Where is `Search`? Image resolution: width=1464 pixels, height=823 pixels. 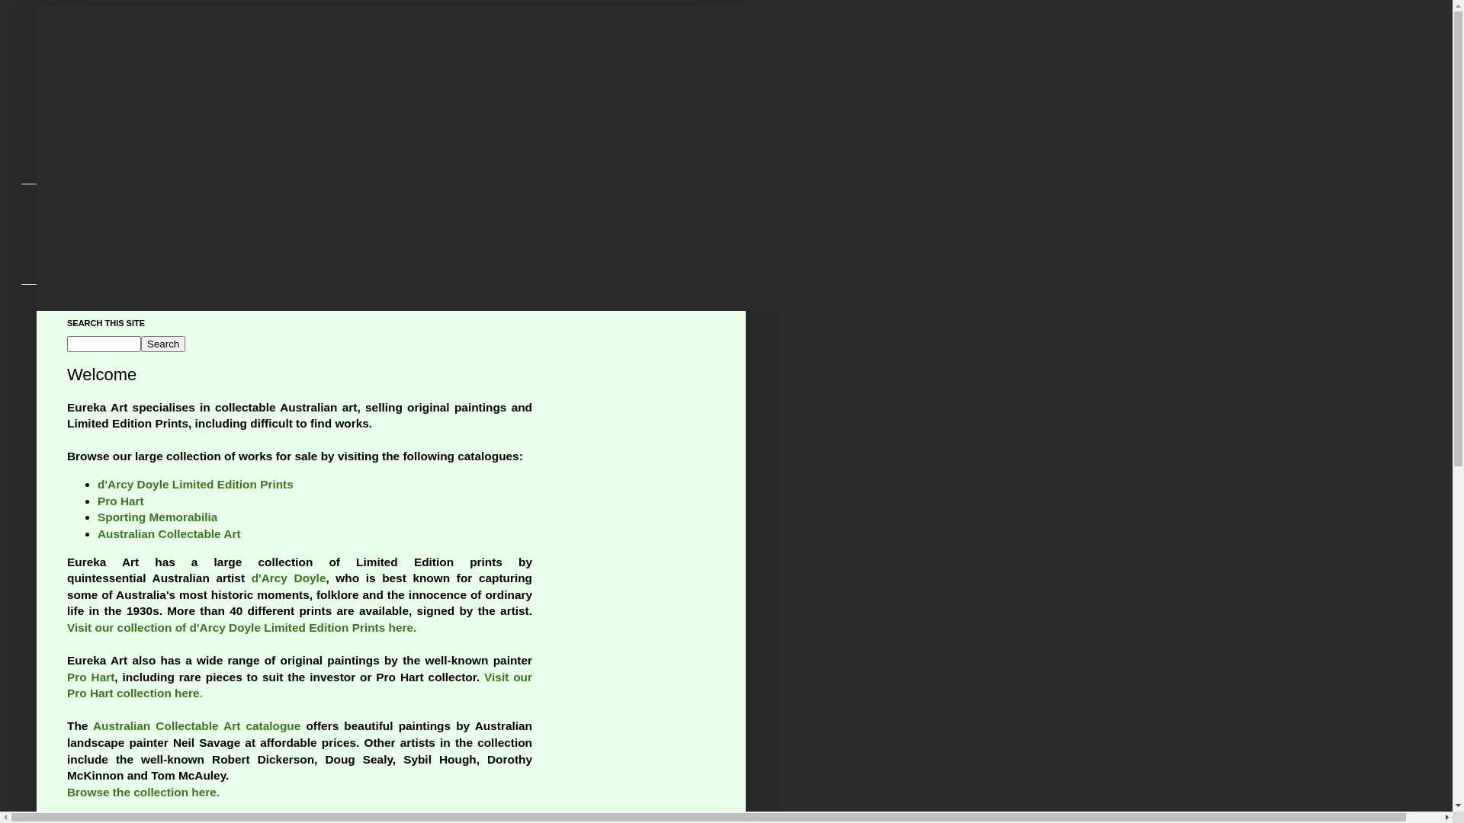
Search is located at coordinates (163, 344).